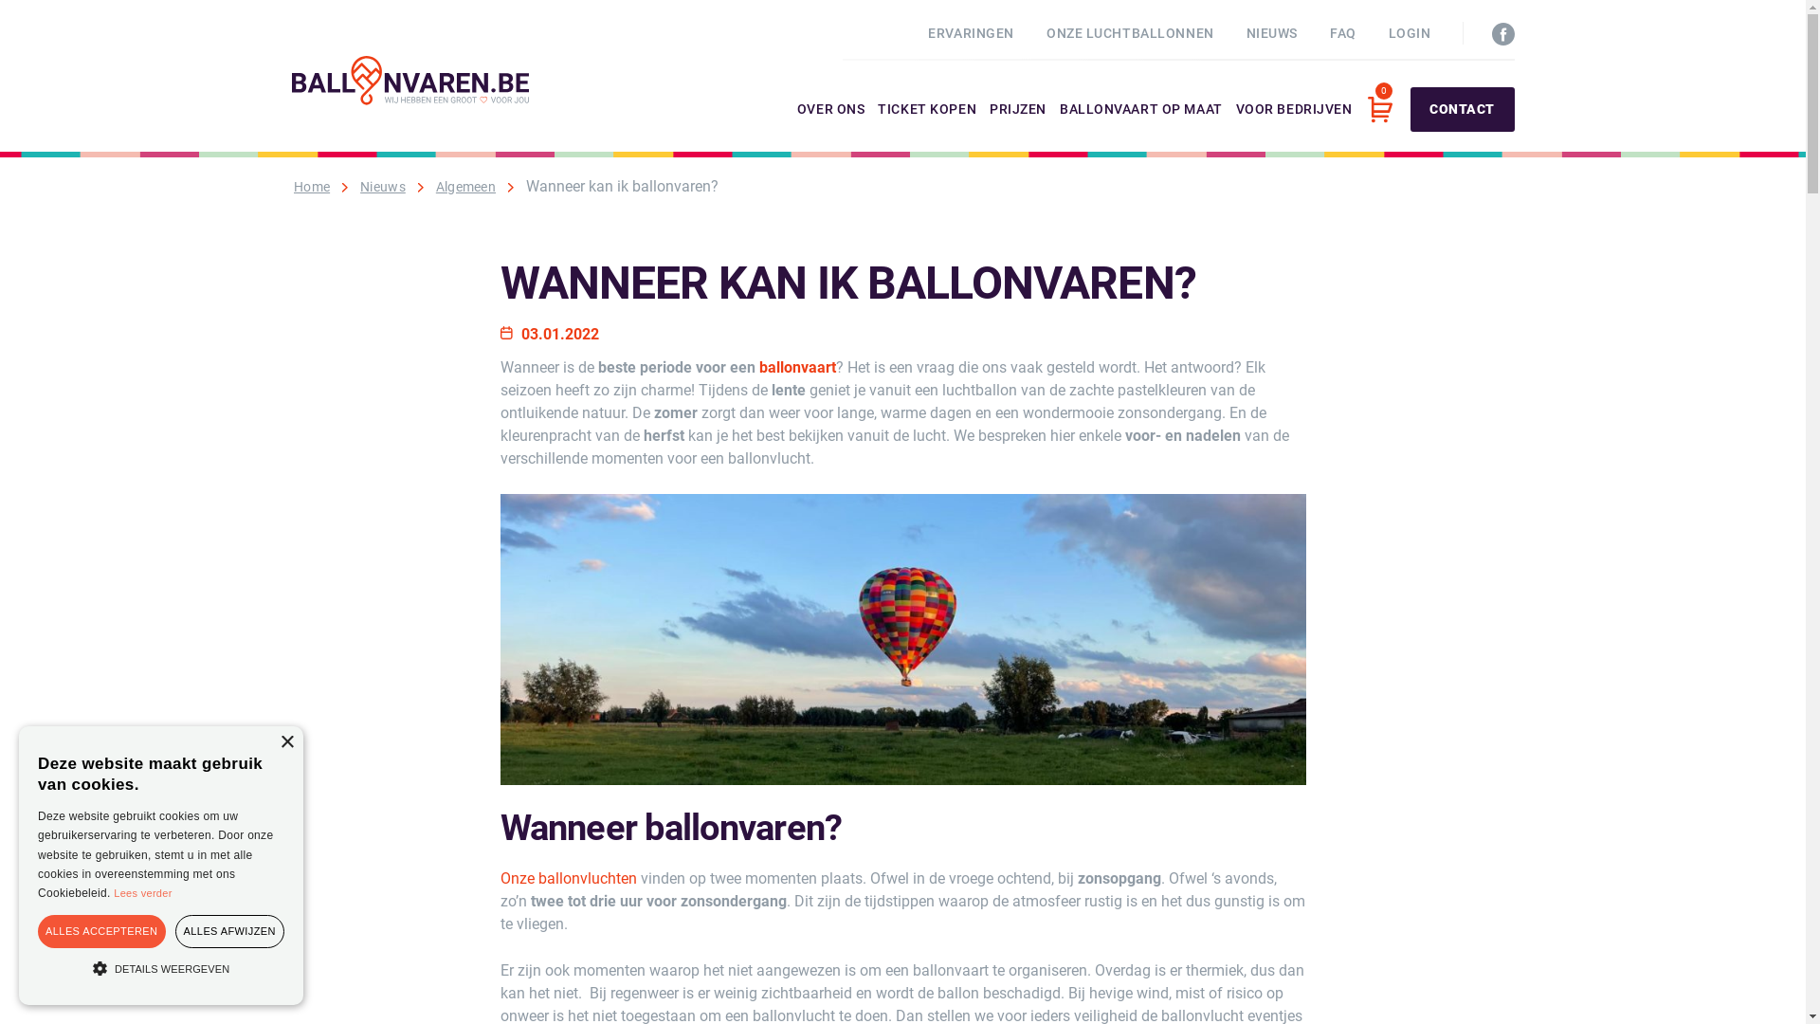 This screenshot has height=1024, width=1820. Describe the element at coordinates (142, 893) in the screenshot. I see `Lees verder` at that location.